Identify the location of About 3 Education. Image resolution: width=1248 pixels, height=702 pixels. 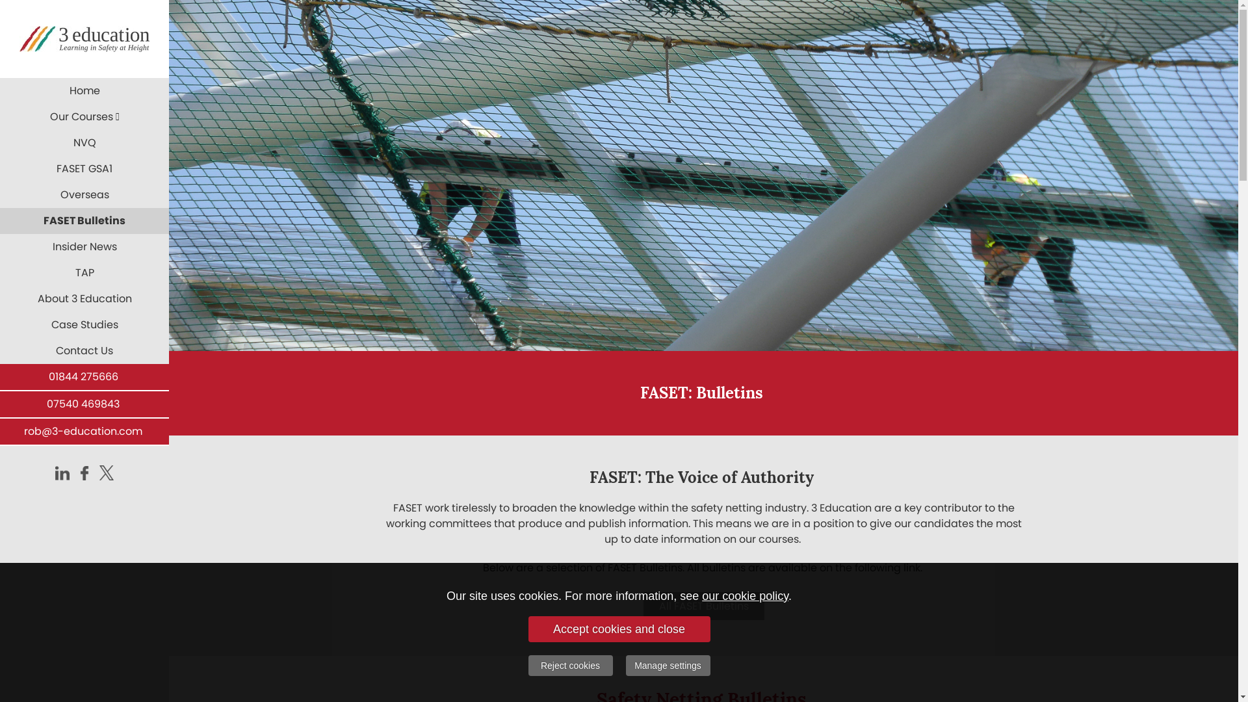
(84, 299).